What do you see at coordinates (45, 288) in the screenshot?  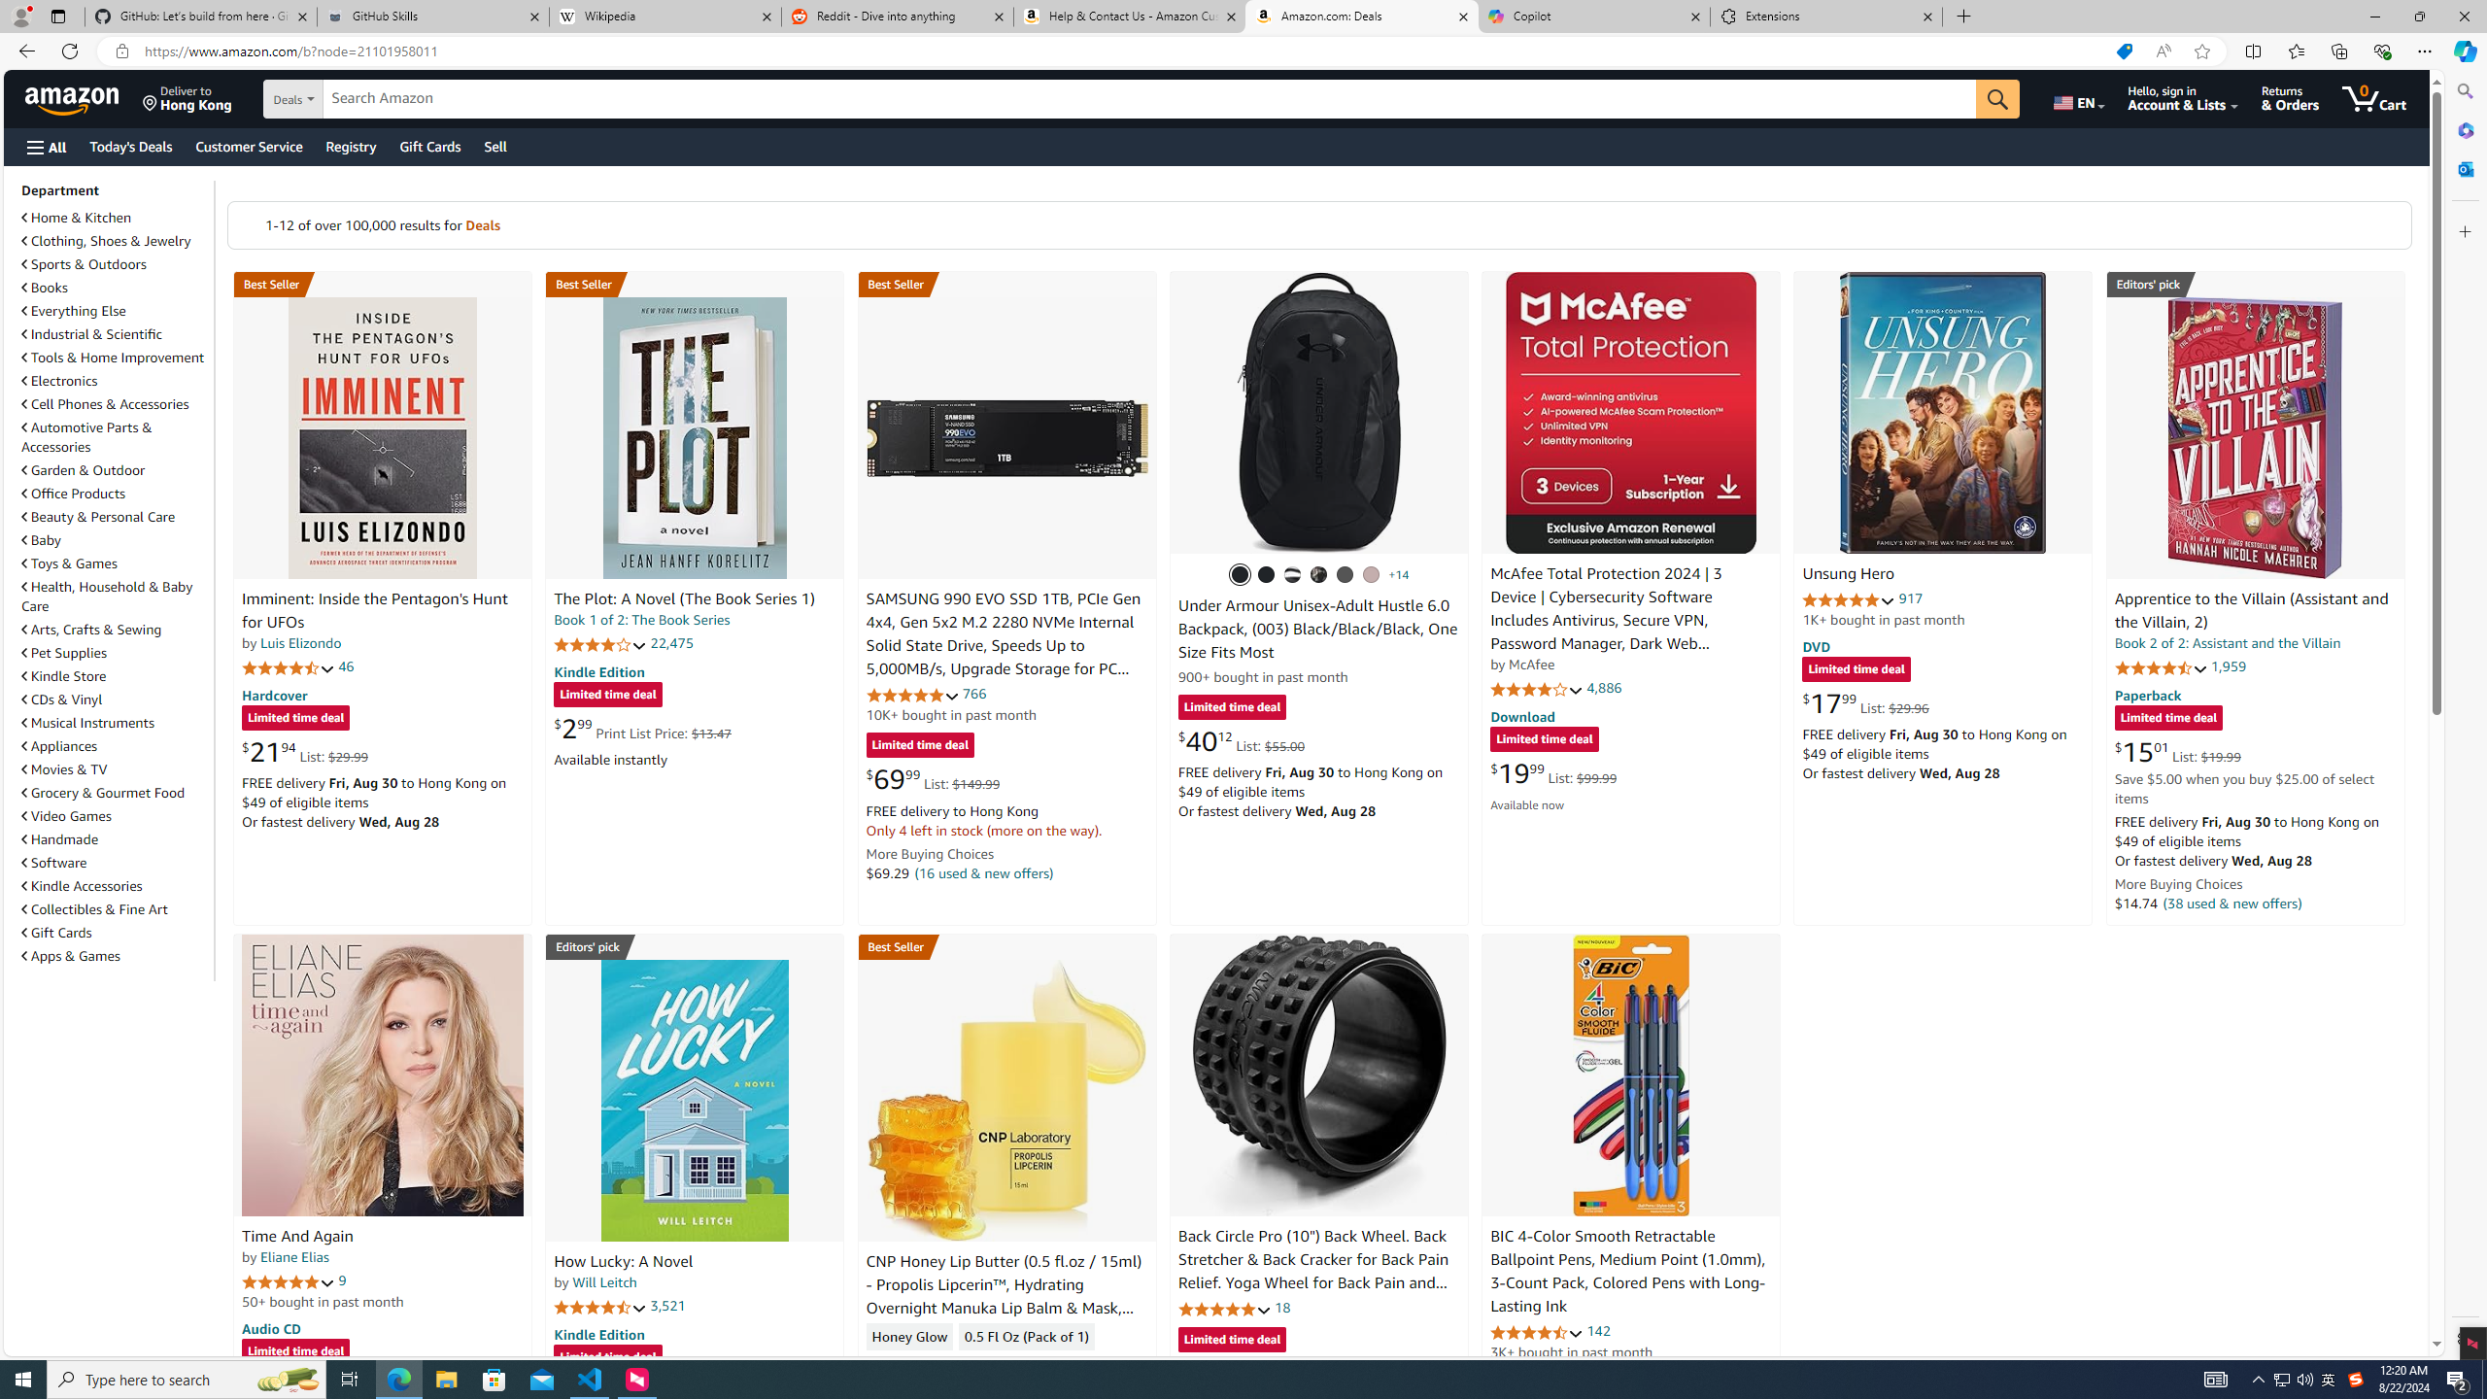 I see `Books` at bounding box center [45, 288].